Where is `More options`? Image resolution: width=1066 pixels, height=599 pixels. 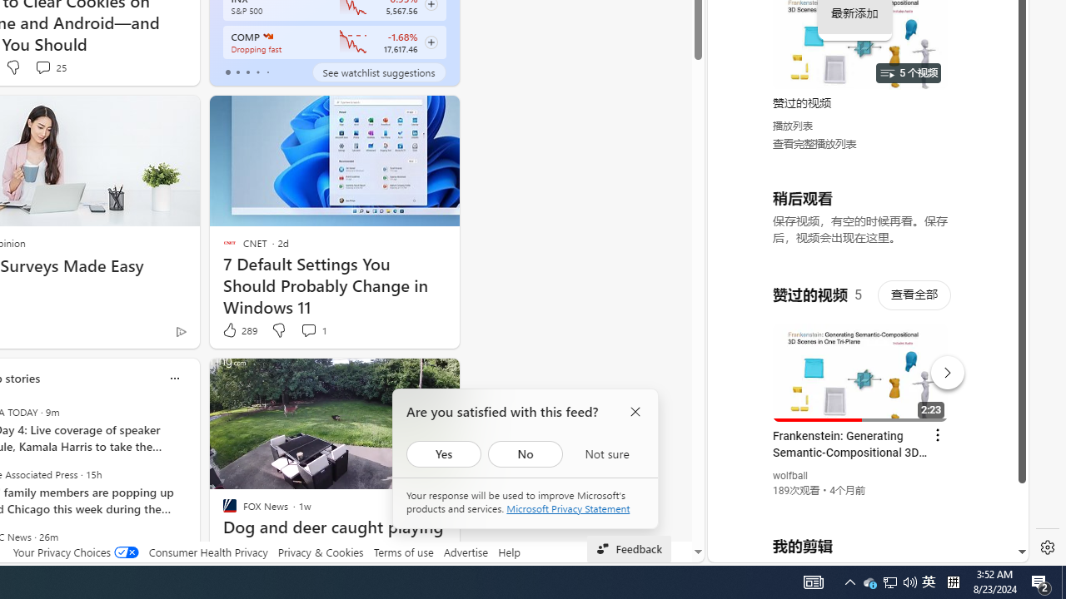
More options is located at coordinates (174, 378).